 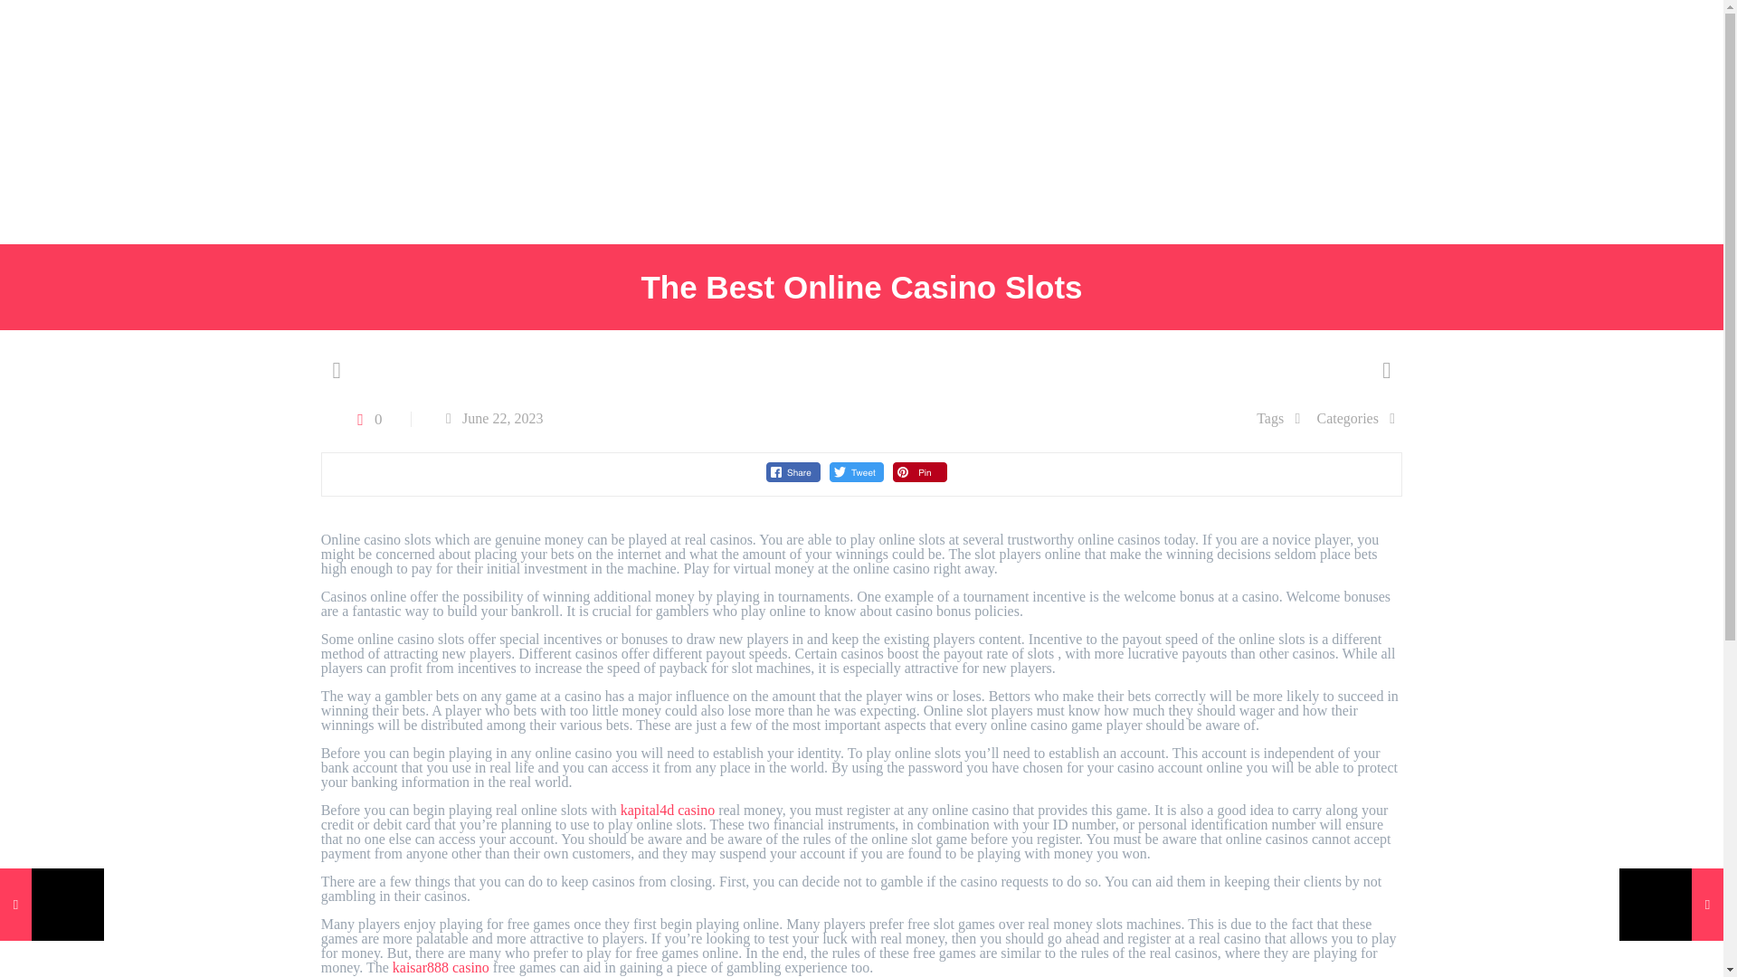 I want to click on Our Partners, so click(x=255, y=121).